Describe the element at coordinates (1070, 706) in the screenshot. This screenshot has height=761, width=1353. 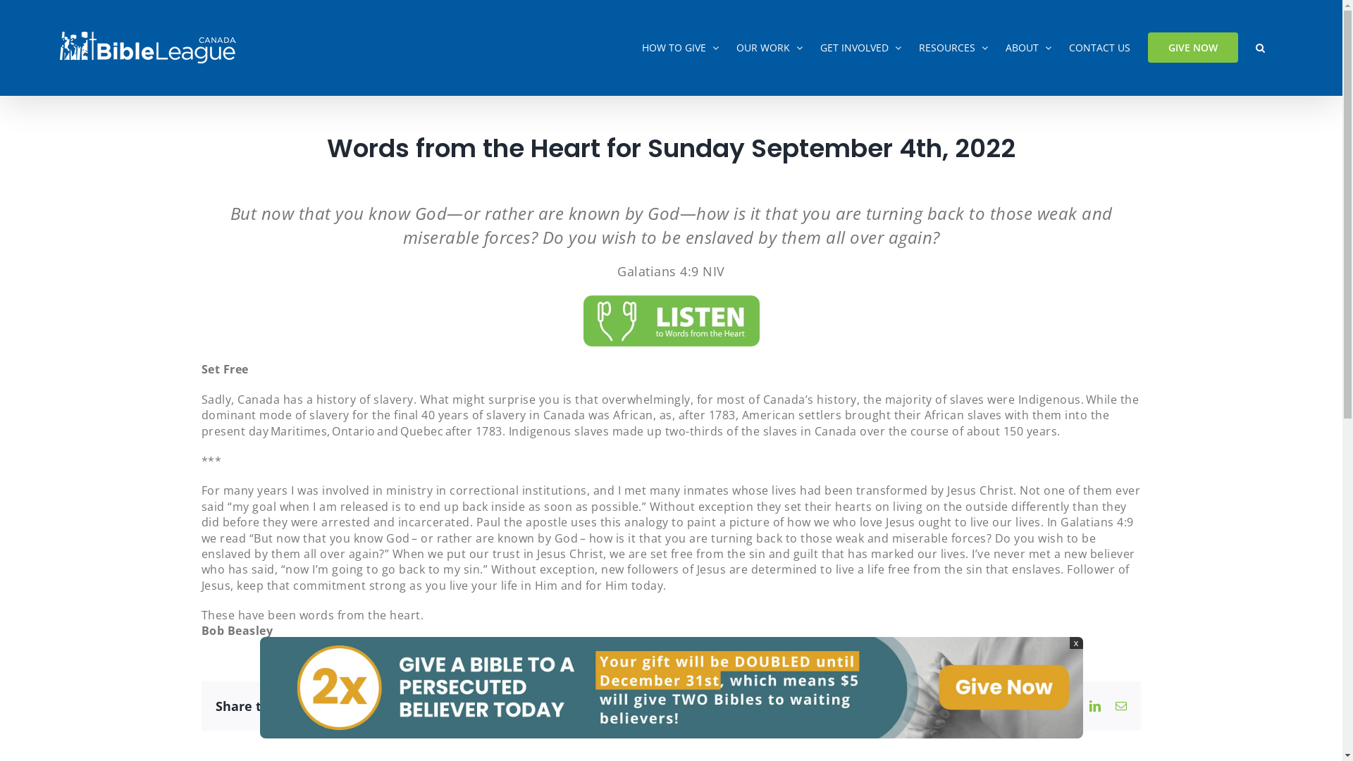
I see `Twitter` at that location.